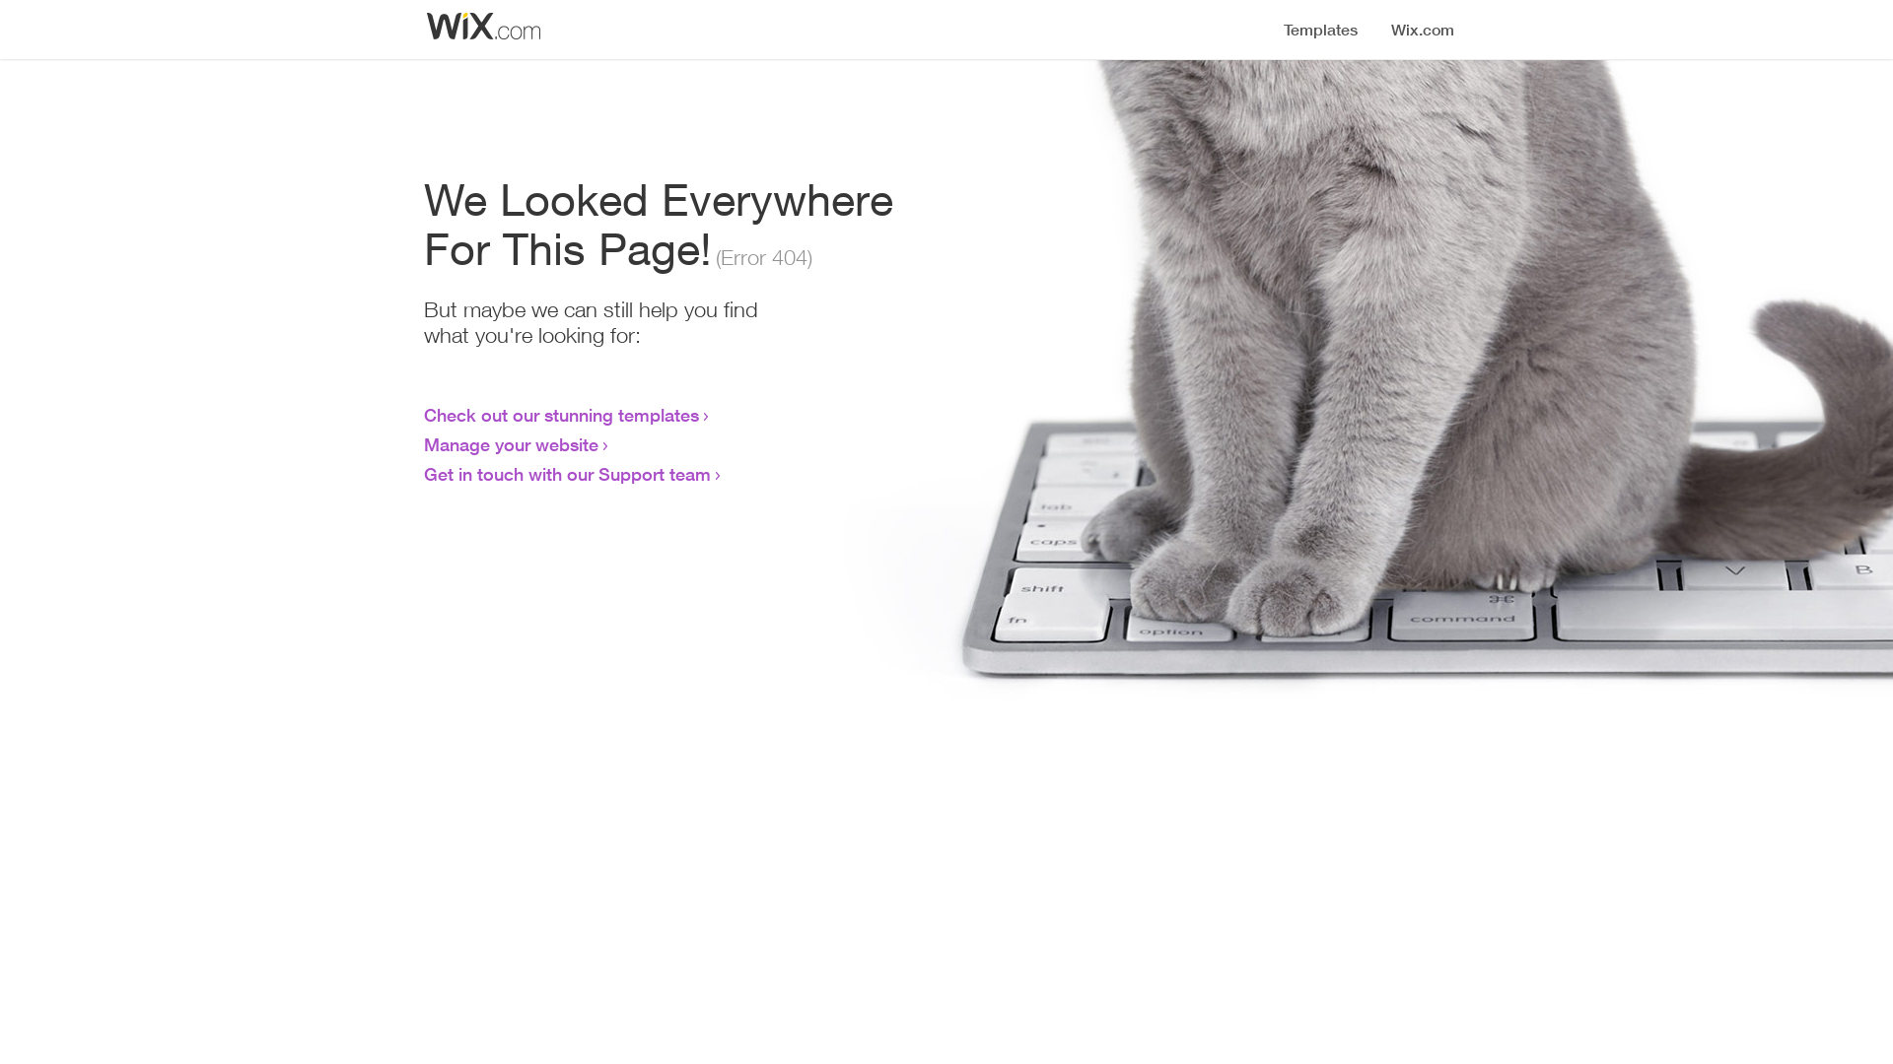  I want to click on Get in touch with our Support team, so click(568, 474).